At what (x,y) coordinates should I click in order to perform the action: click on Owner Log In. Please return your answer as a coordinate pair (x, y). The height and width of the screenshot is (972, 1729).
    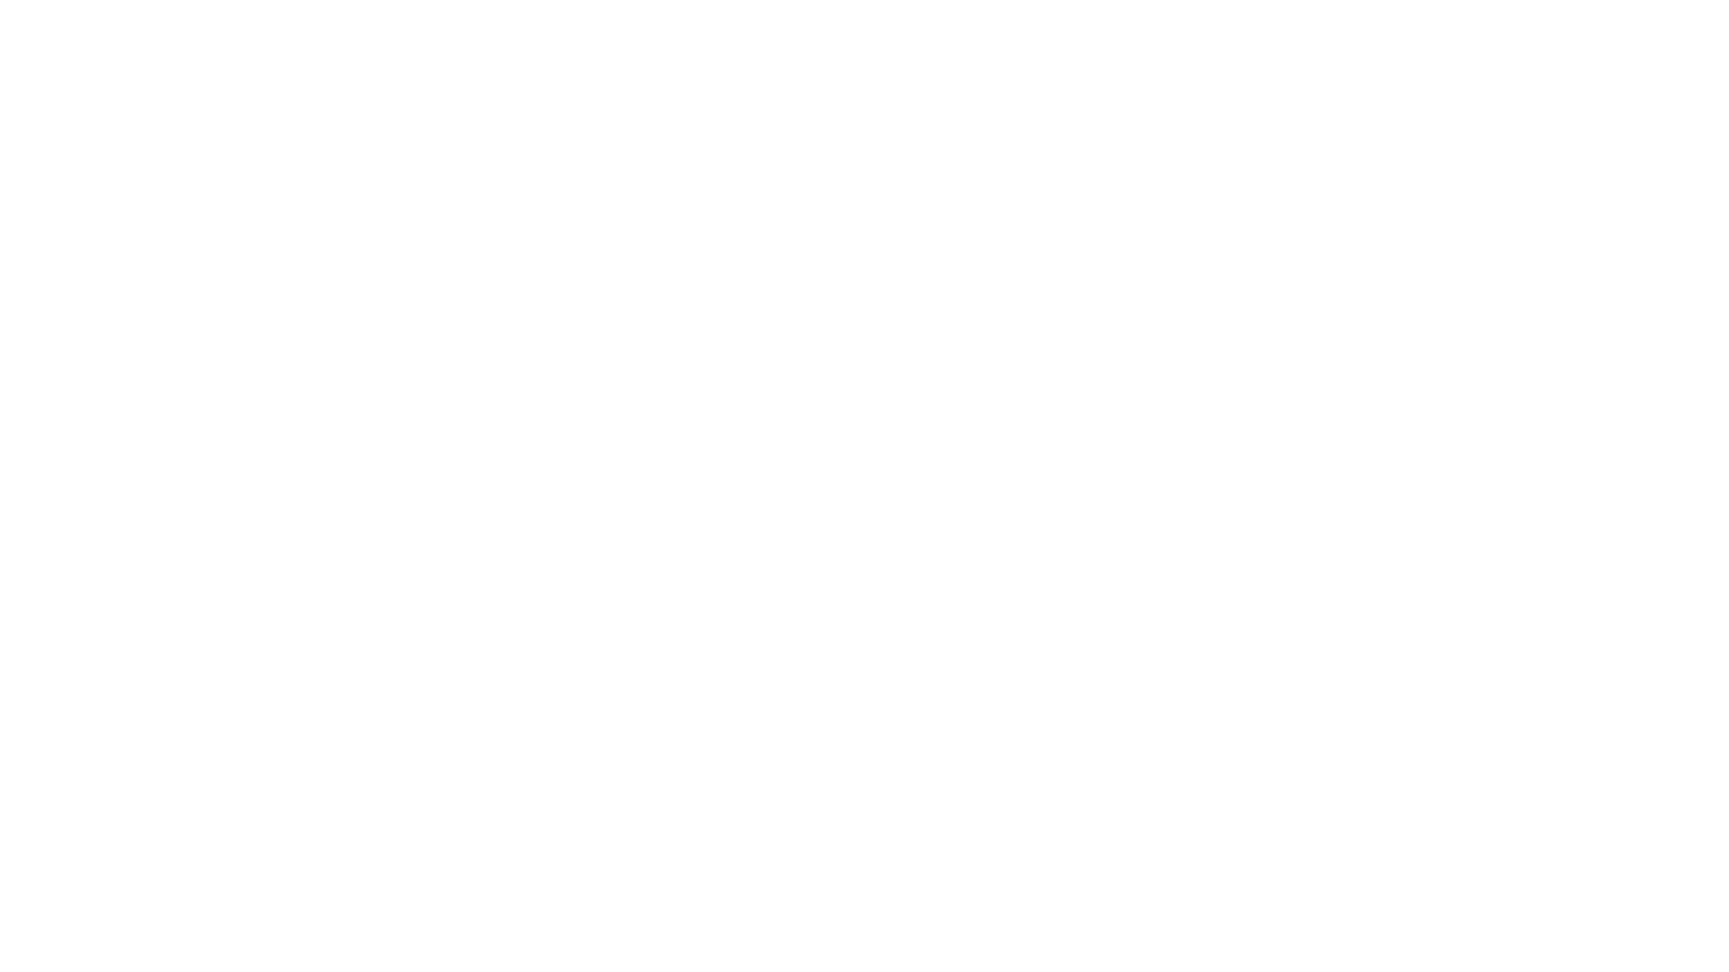
    Looking at the image, I should click on (511, 949).